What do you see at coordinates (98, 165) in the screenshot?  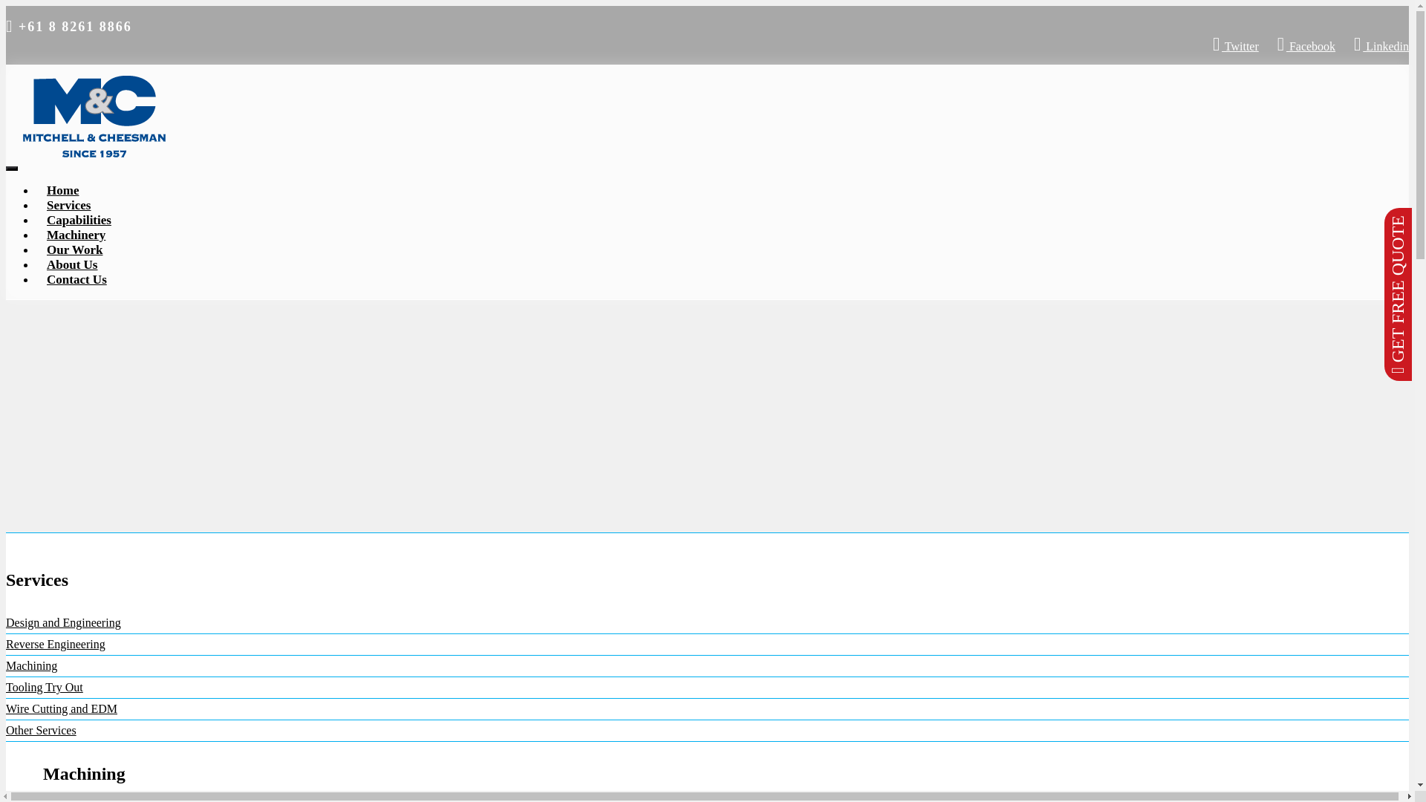 I see `Mitchell & Cheesman` at bounding box center [98, 165].